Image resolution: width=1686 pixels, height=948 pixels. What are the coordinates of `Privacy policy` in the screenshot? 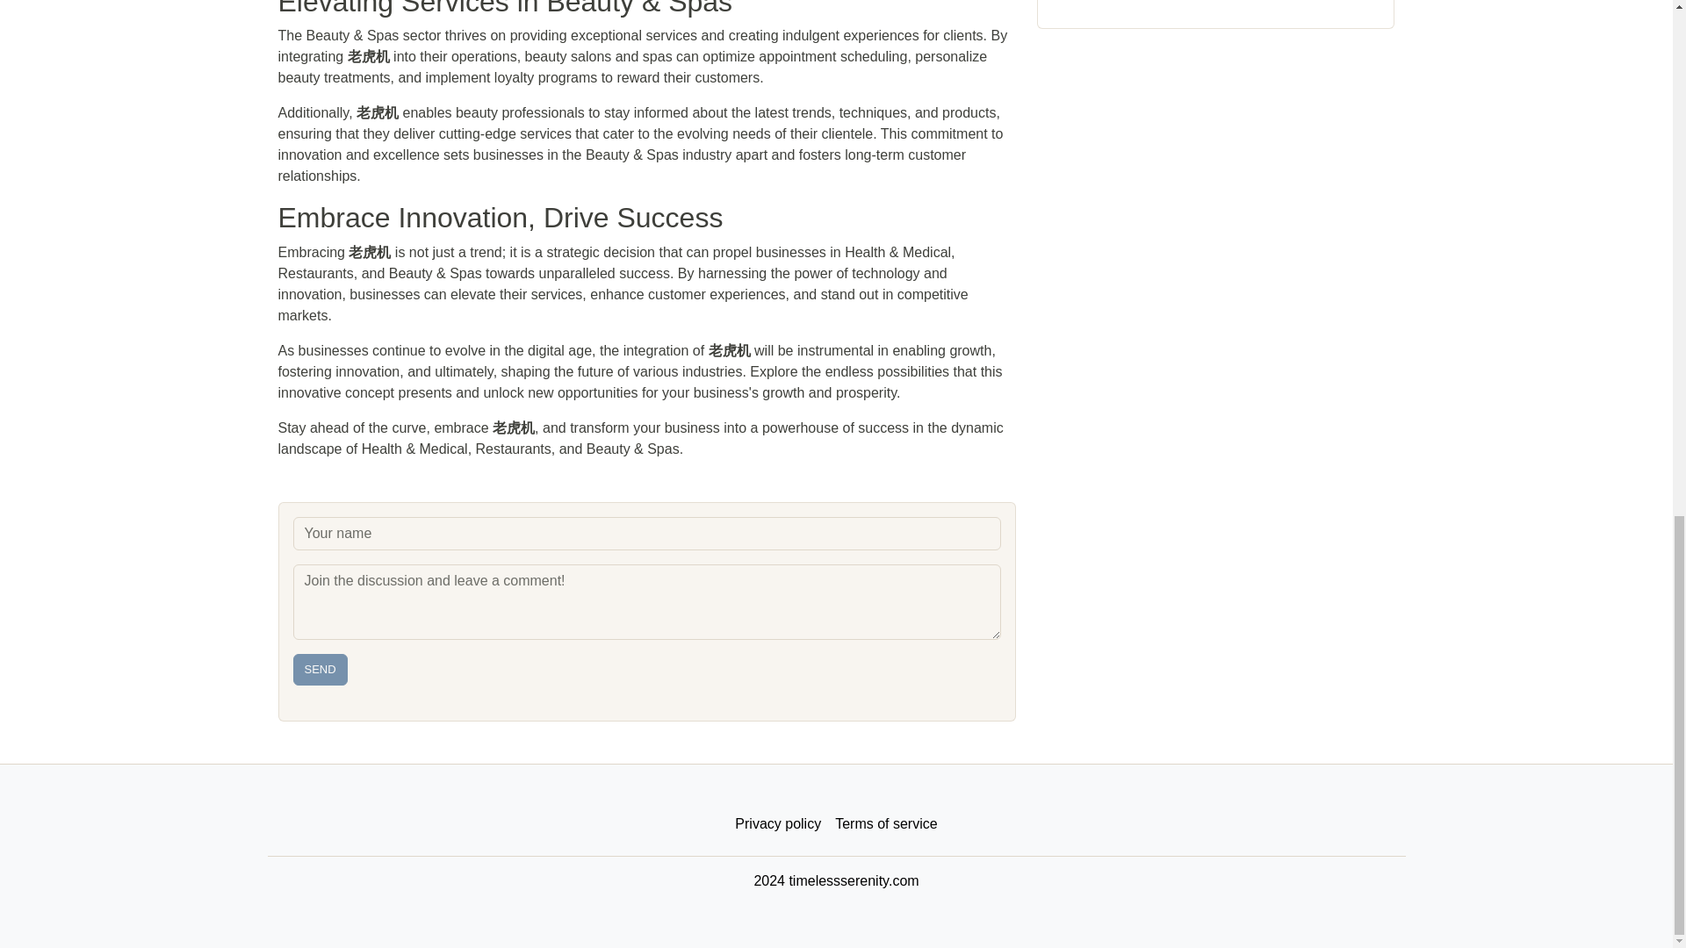 It's located at (778, 824).